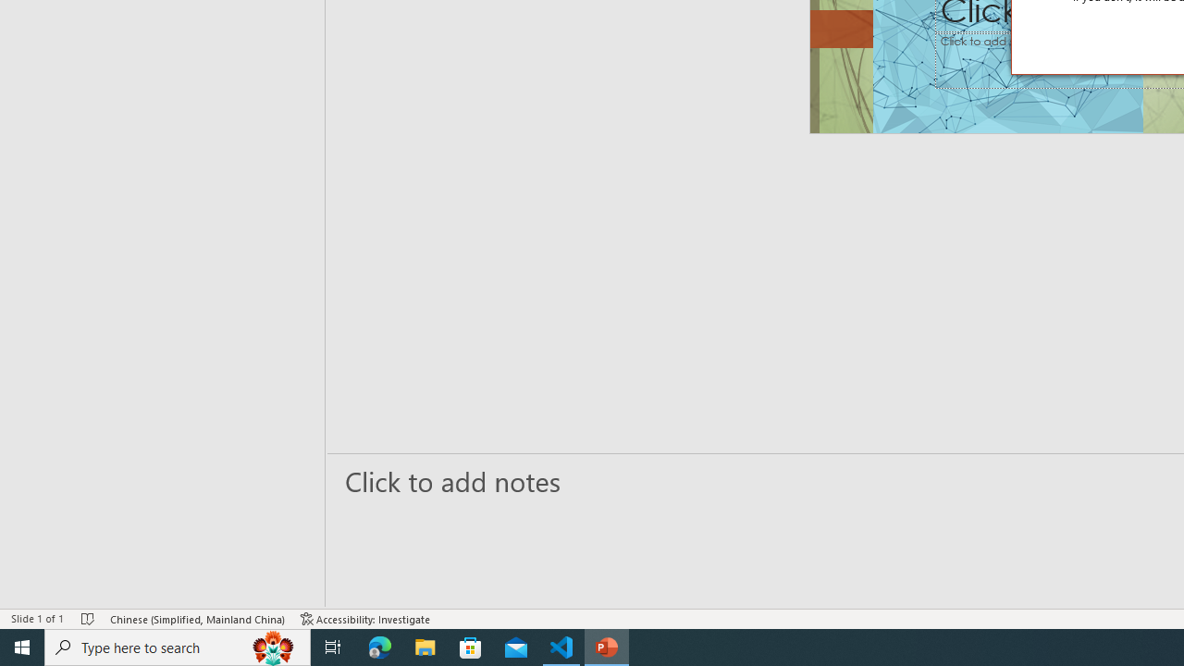  I want to click on Microsoft Store, so click(471, 647).